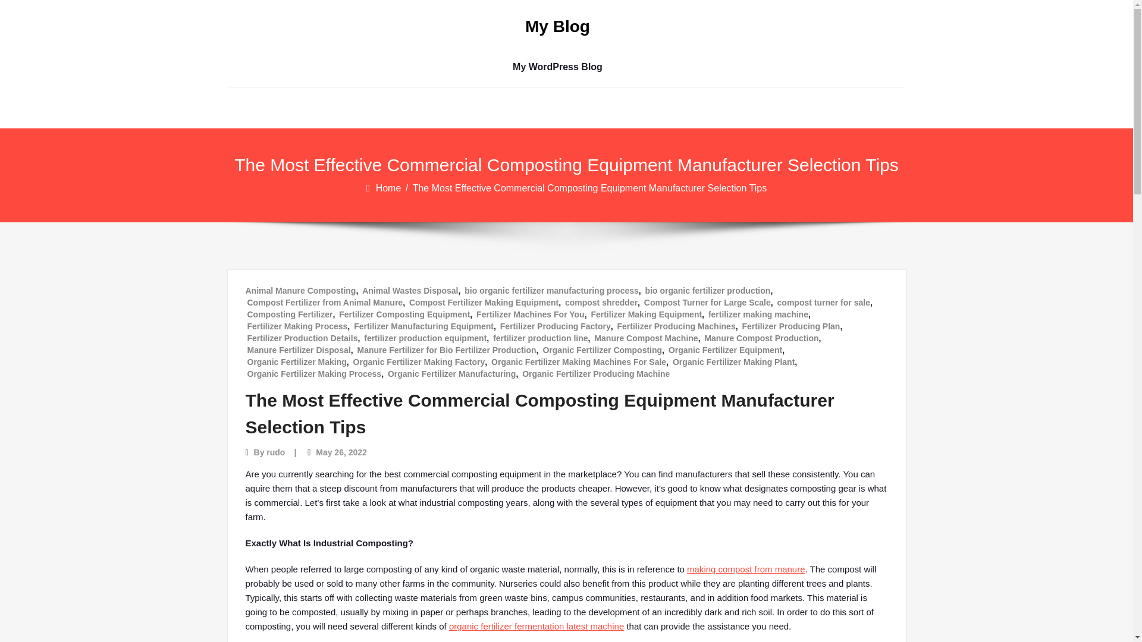  Describe the element at coordinates (531, 314) in the screenshot. I see `Fertilizer Machines For You` at that location.